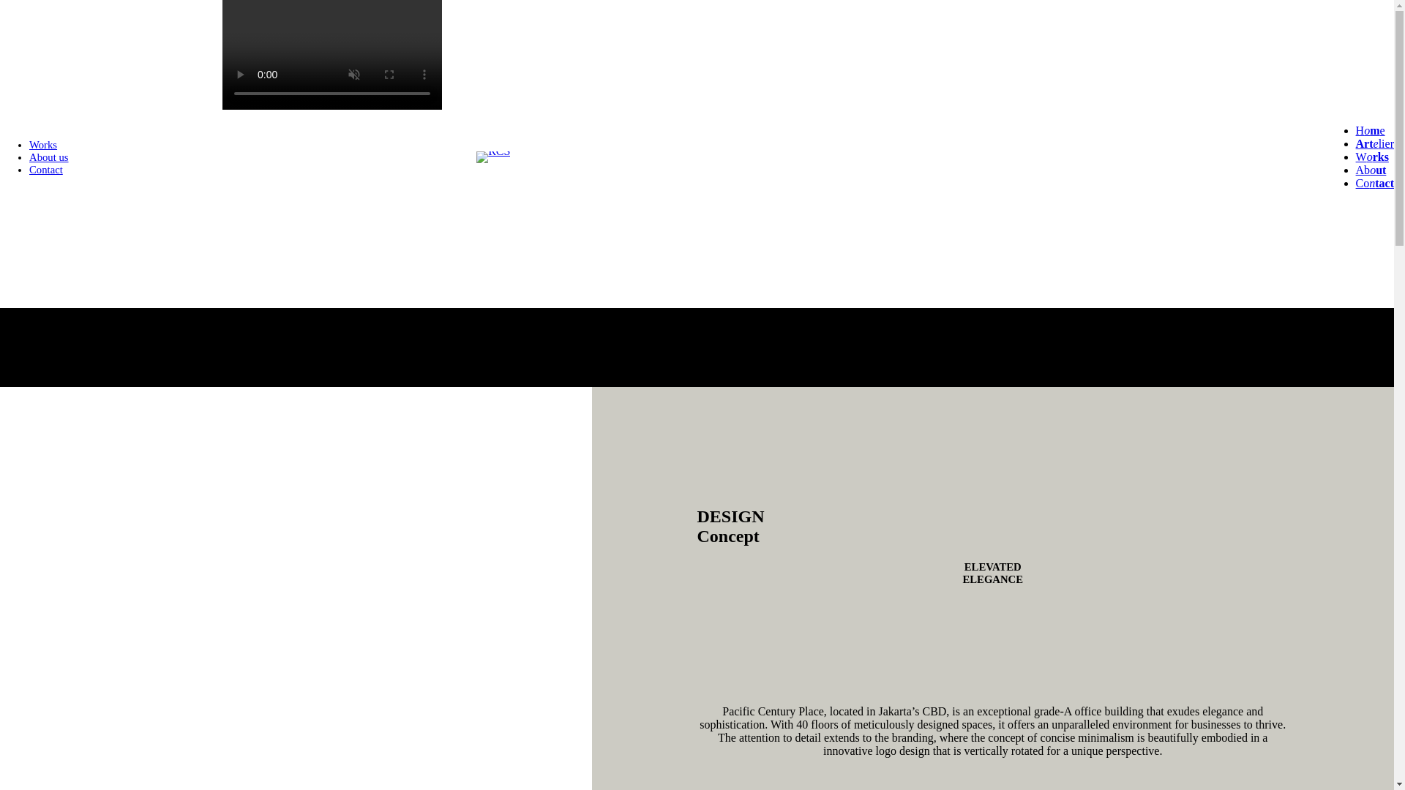  Describe the element at coordinates (43, 145) in the screenshot. I see `Works` at that location.